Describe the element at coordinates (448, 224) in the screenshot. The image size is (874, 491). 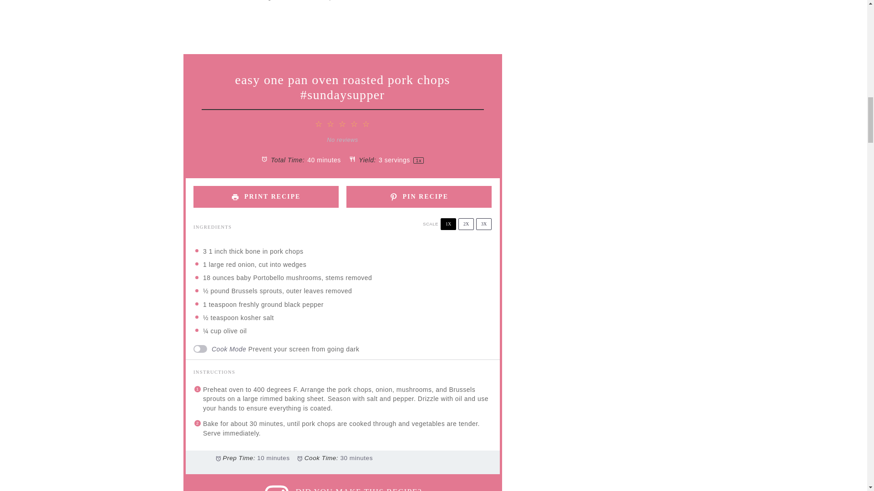
I see `1X` at that location.